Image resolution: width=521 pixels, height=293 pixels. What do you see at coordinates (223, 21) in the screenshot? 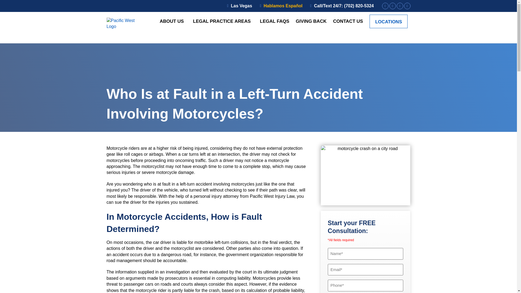
I see `LEGAL PRACTICE AREAS` at bounding box center [223, 21].